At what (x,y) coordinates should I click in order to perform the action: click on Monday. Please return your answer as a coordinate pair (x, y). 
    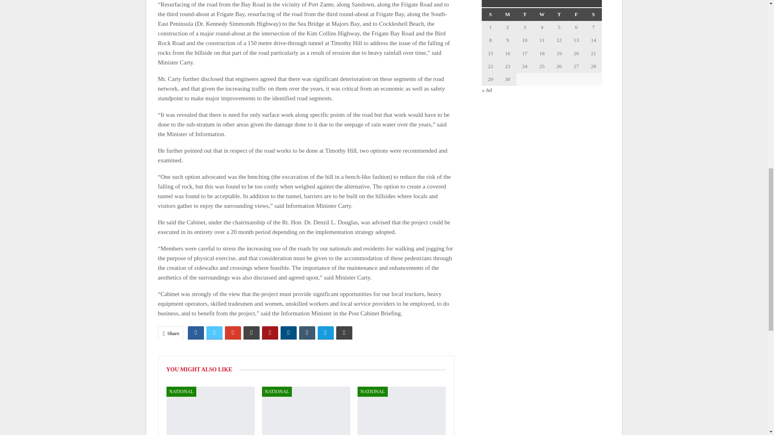
    Looking at the image, I should click on (508, 14).